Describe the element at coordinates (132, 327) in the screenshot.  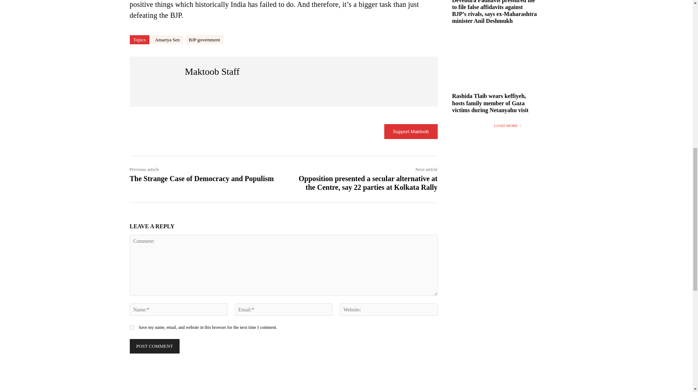
I see `yes` at that location.